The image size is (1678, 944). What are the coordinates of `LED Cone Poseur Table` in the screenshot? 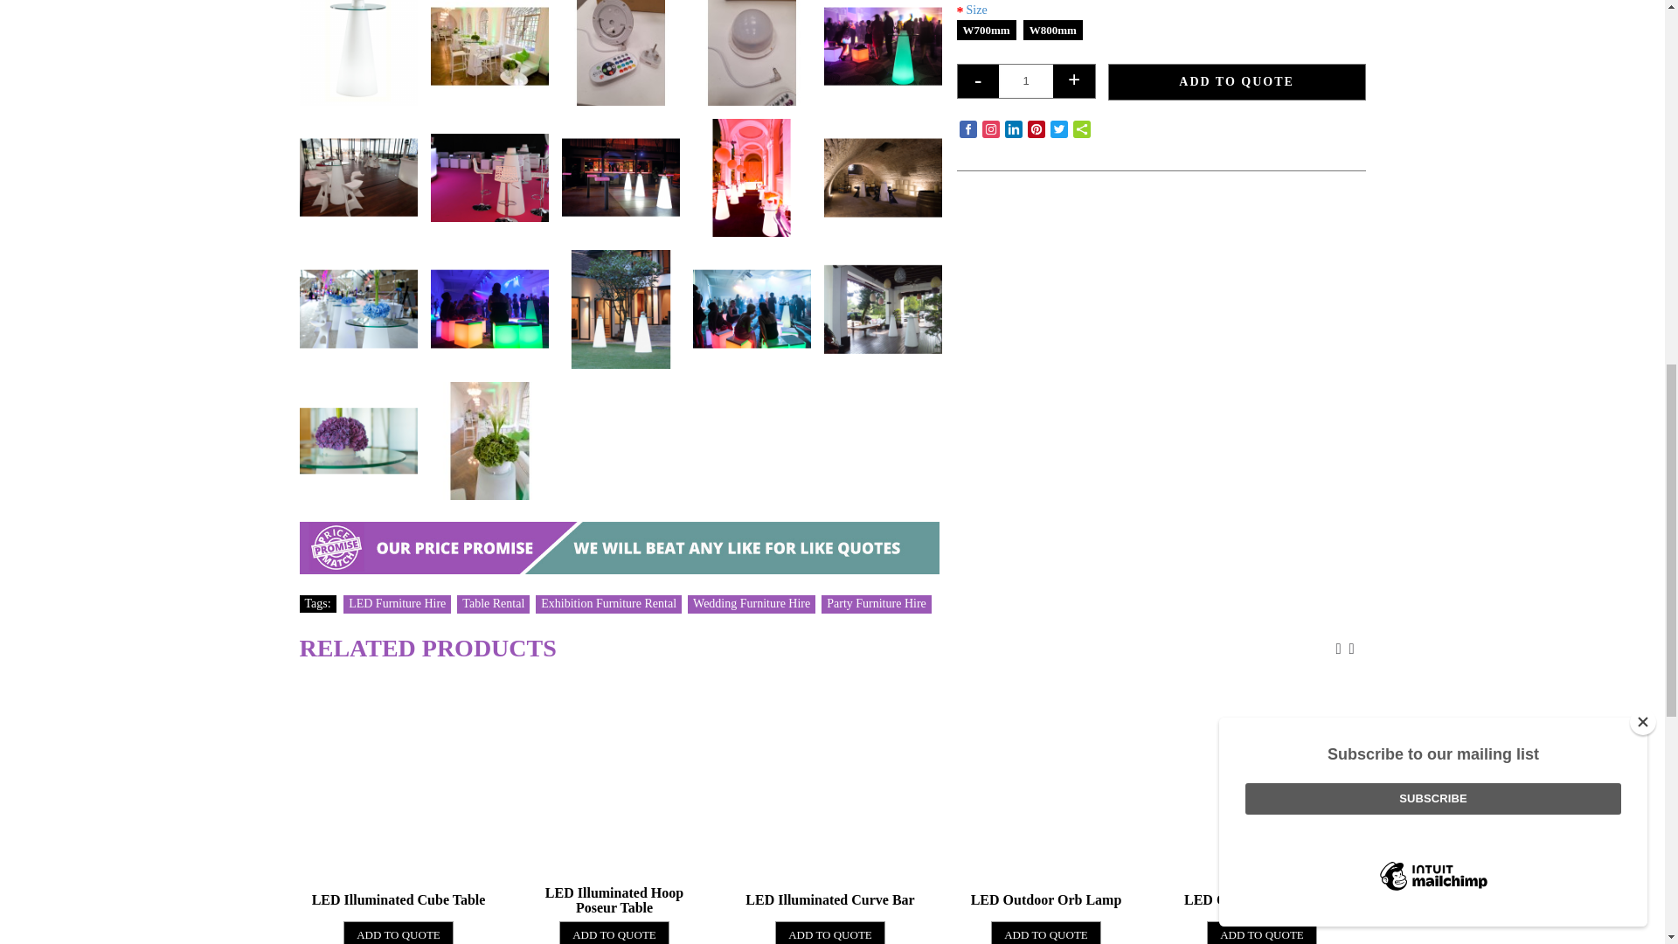 It's located at (621, 178).